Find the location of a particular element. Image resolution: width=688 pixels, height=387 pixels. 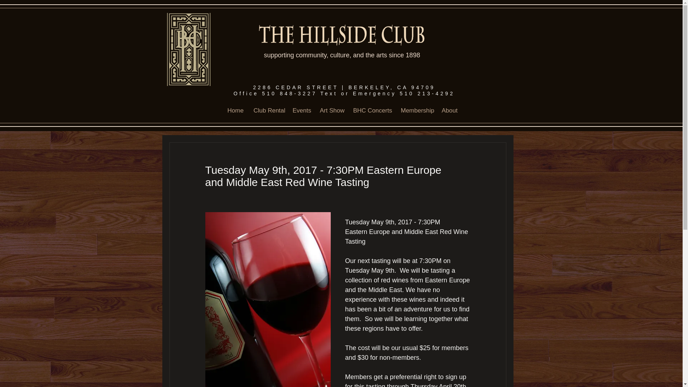

Art Show is located at coordinates (330, 110).